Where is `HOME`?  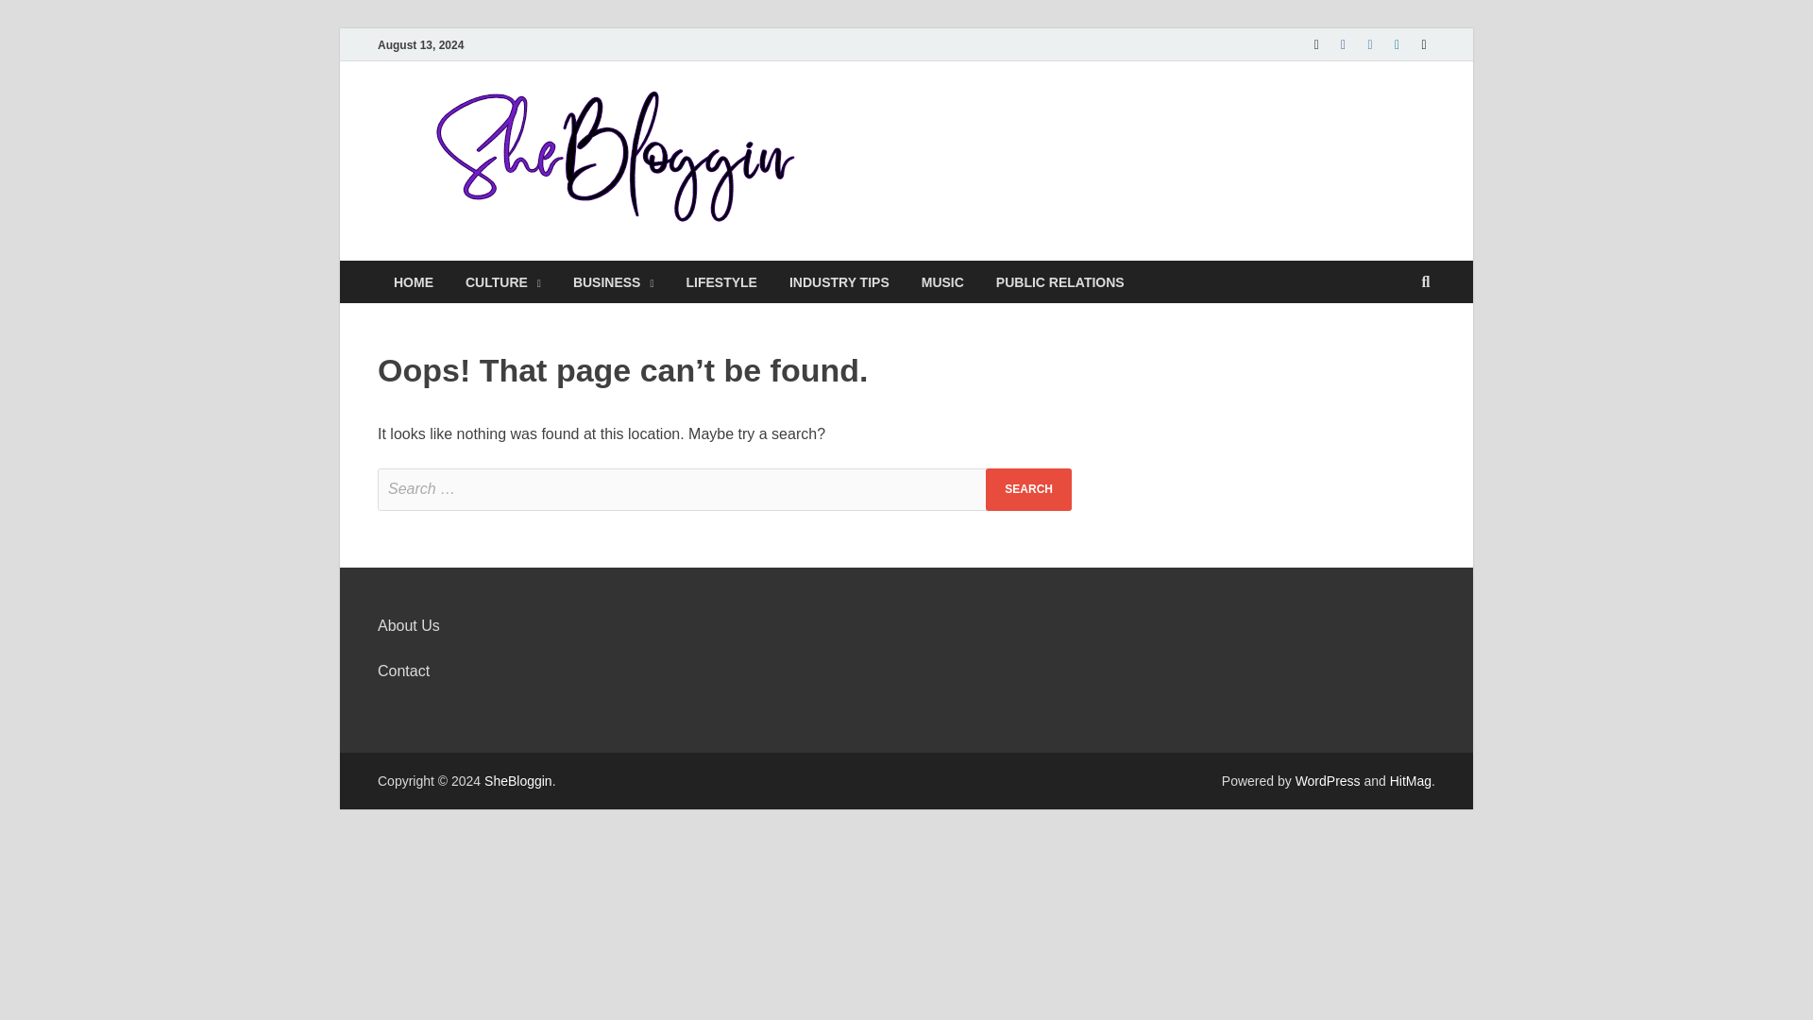 HOME is located at coordinates (414, 281).